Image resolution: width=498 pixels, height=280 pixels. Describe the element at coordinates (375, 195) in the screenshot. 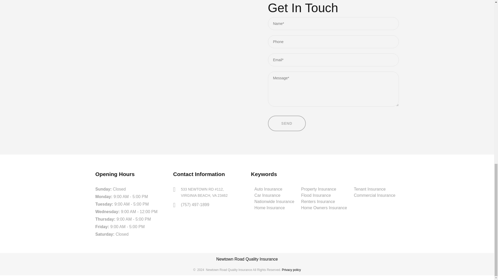

I see `Commercial Insurance` at that location.